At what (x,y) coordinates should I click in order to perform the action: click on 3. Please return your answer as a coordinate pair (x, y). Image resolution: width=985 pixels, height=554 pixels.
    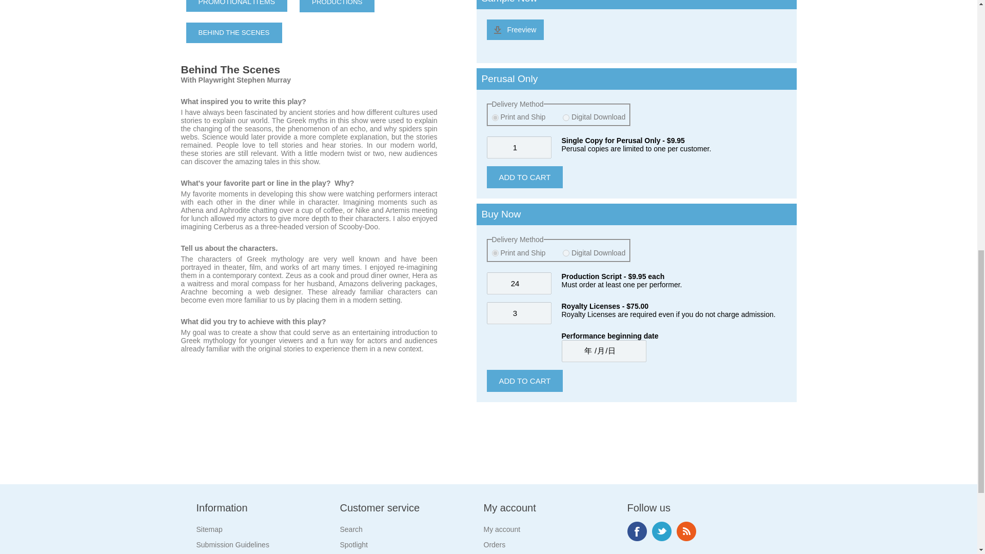
    Looking at the image, I should click on (518, 313).